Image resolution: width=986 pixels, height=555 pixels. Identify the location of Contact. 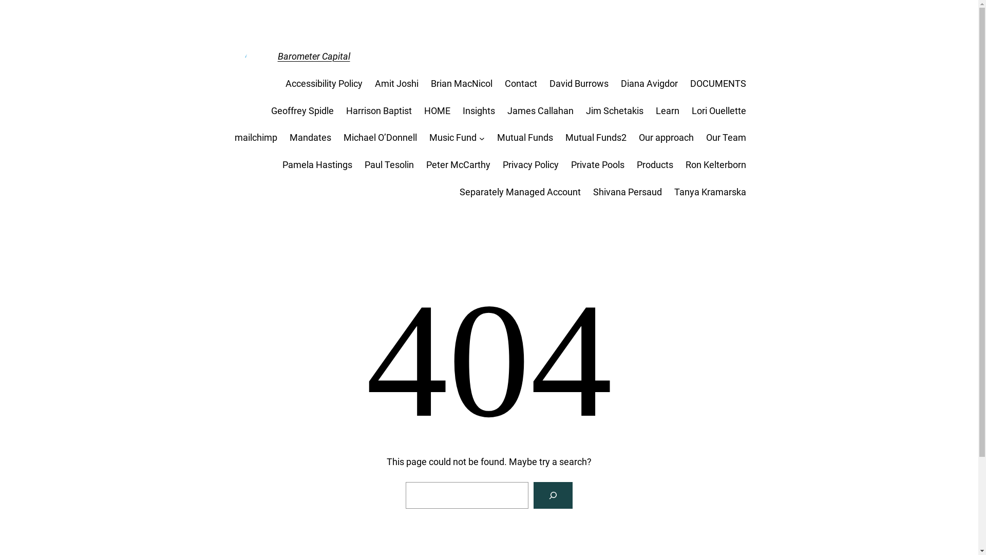
(521, 84).